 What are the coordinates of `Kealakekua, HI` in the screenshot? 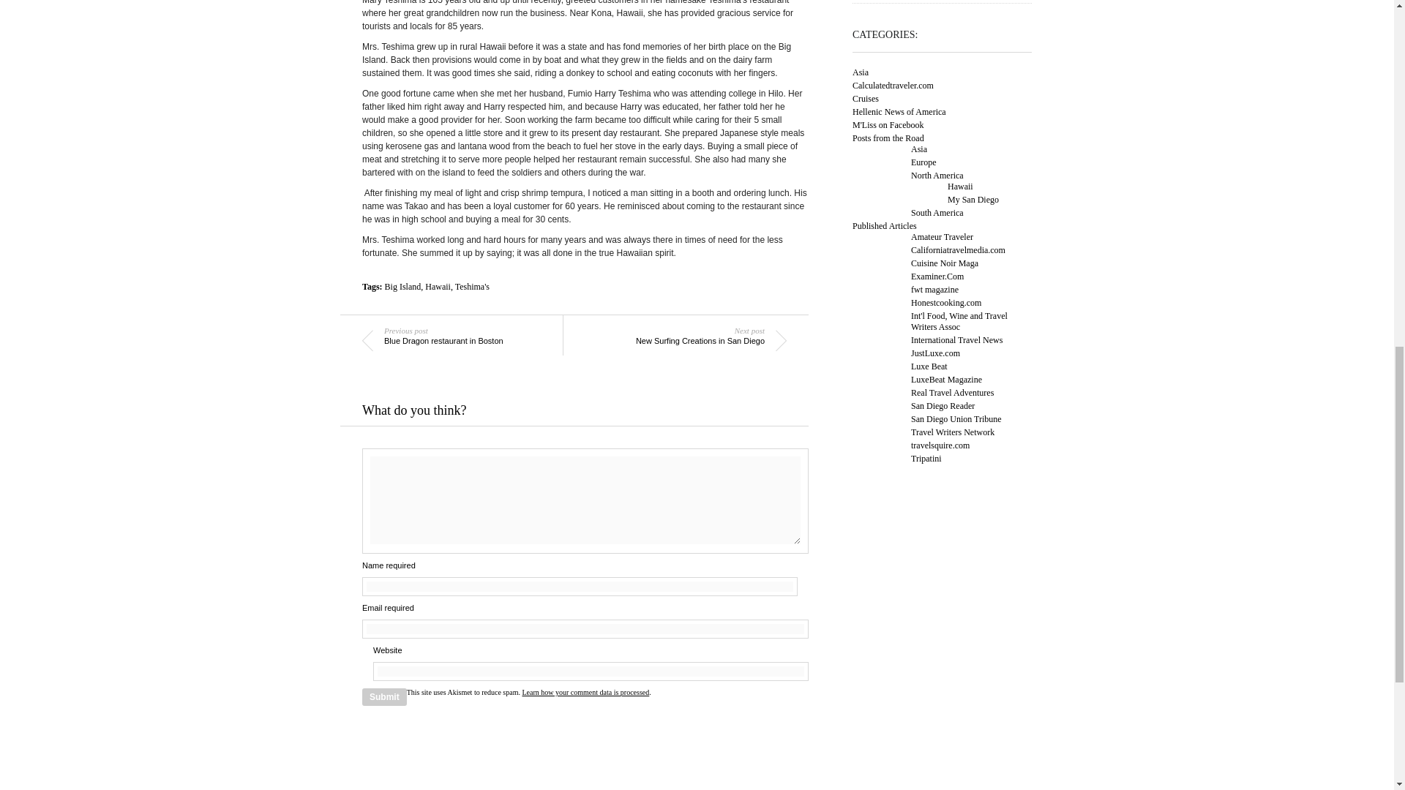 It's located at (472, 286).